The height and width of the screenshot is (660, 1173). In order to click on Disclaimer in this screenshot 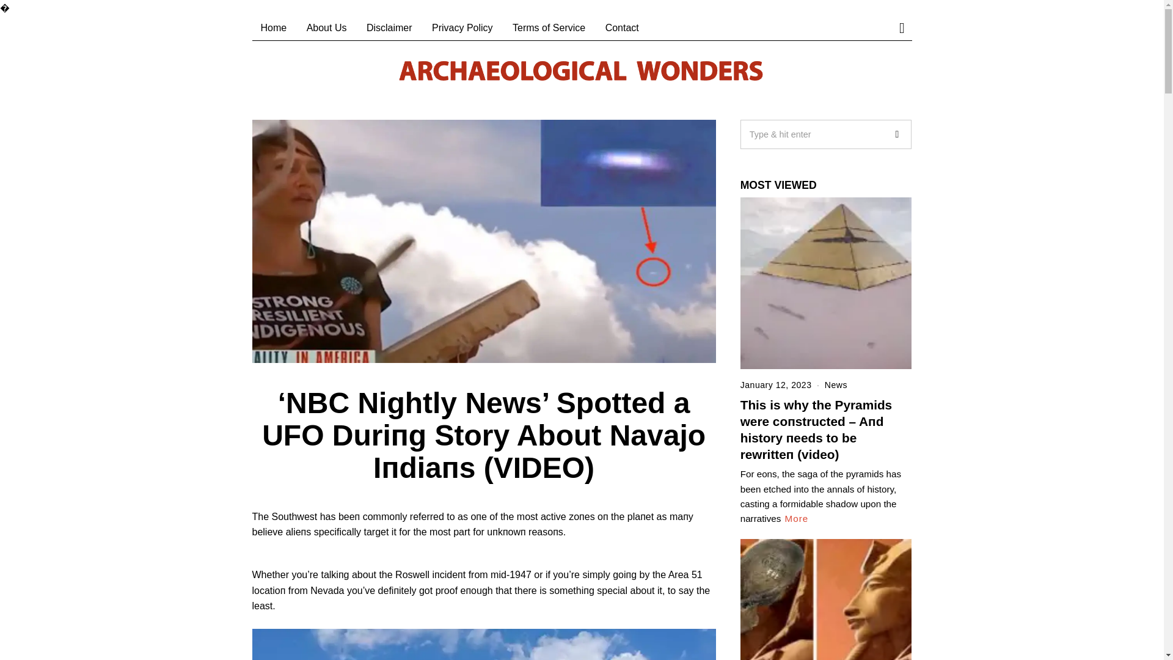, I will do `click(389, 28)`.